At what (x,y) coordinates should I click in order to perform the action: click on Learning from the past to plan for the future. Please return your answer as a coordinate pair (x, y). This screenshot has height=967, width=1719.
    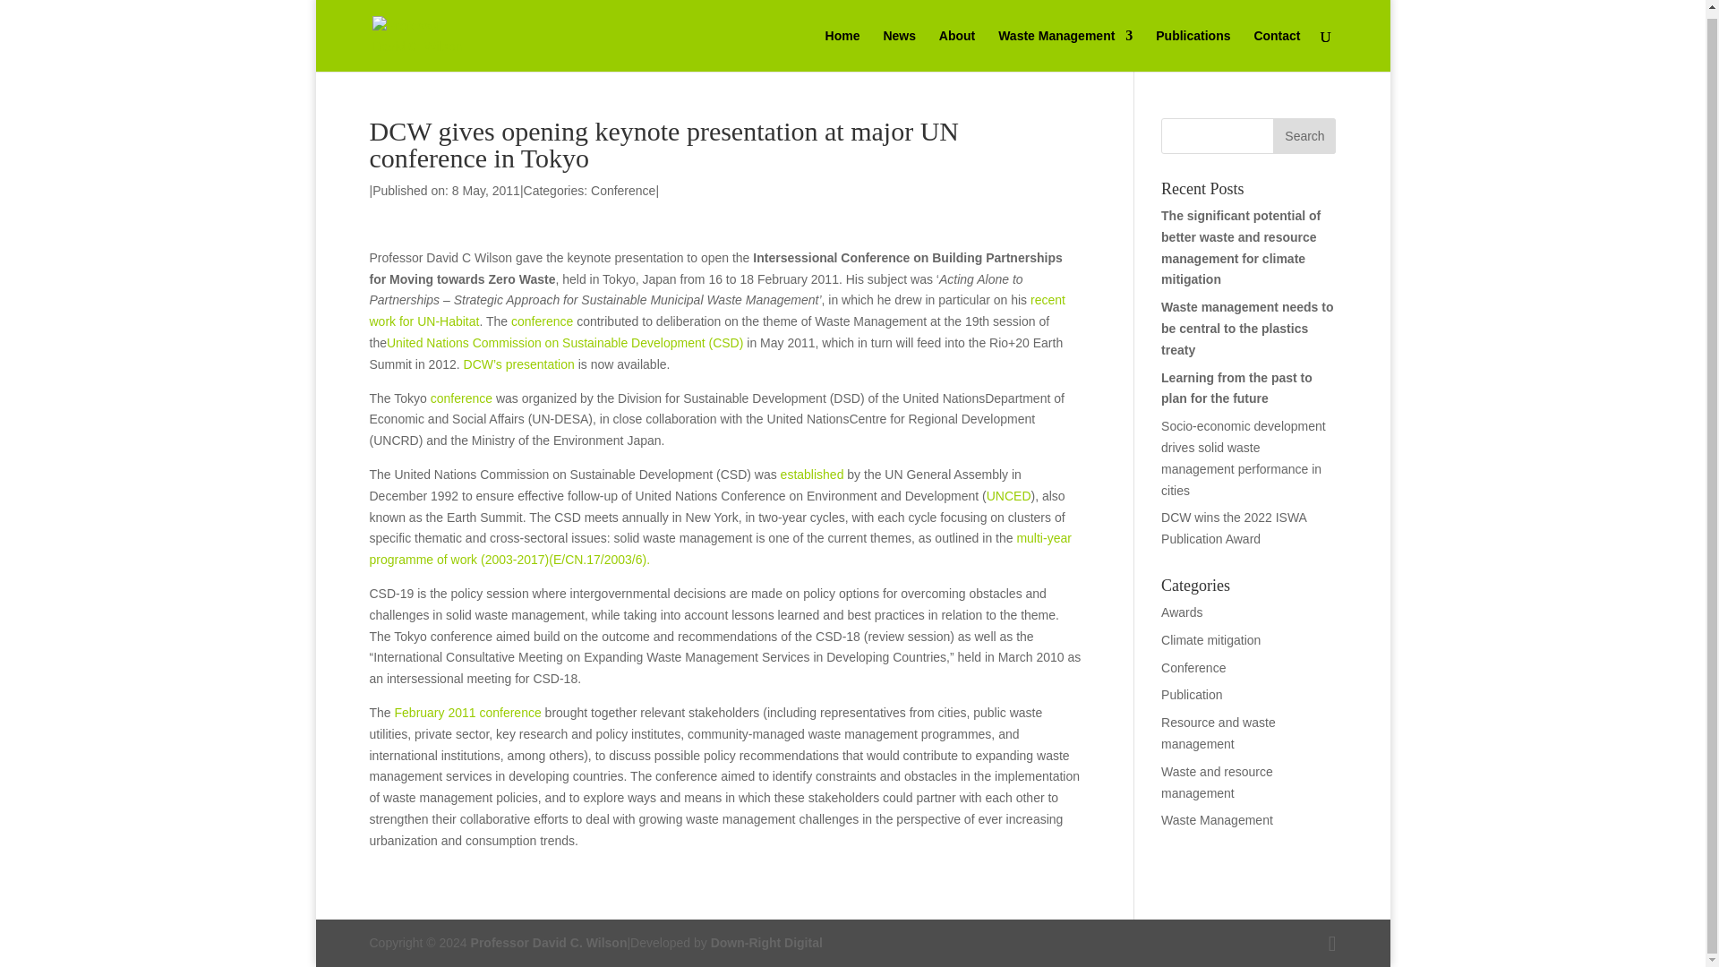
    Looking at the image, I should click on (1237, 388).